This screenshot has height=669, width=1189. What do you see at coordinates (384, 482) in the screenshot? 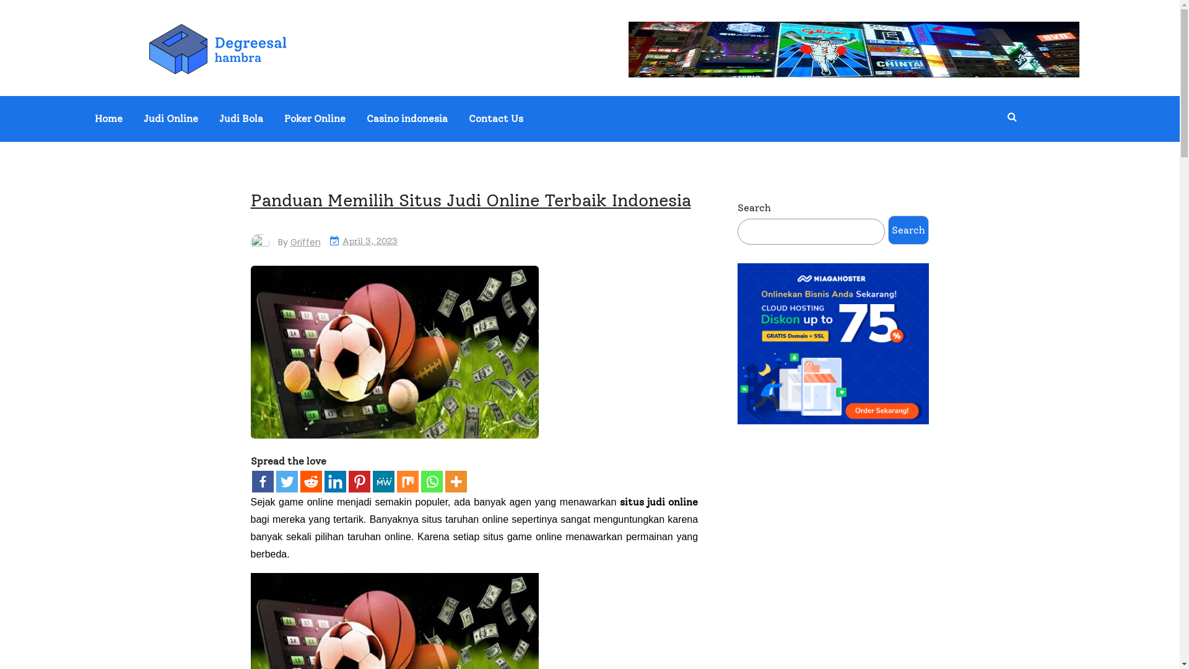
I see `MeWe` at bounding box center [384, 482].